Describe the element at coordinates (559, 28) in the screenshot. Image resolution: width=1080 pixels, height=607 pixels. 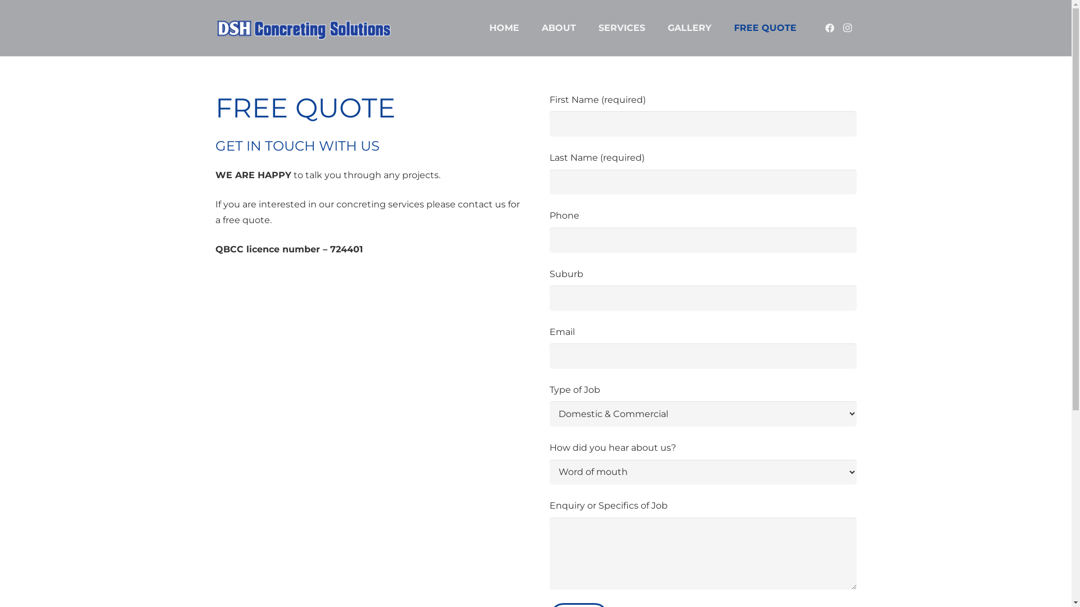
I see `ABOUT` at that location.